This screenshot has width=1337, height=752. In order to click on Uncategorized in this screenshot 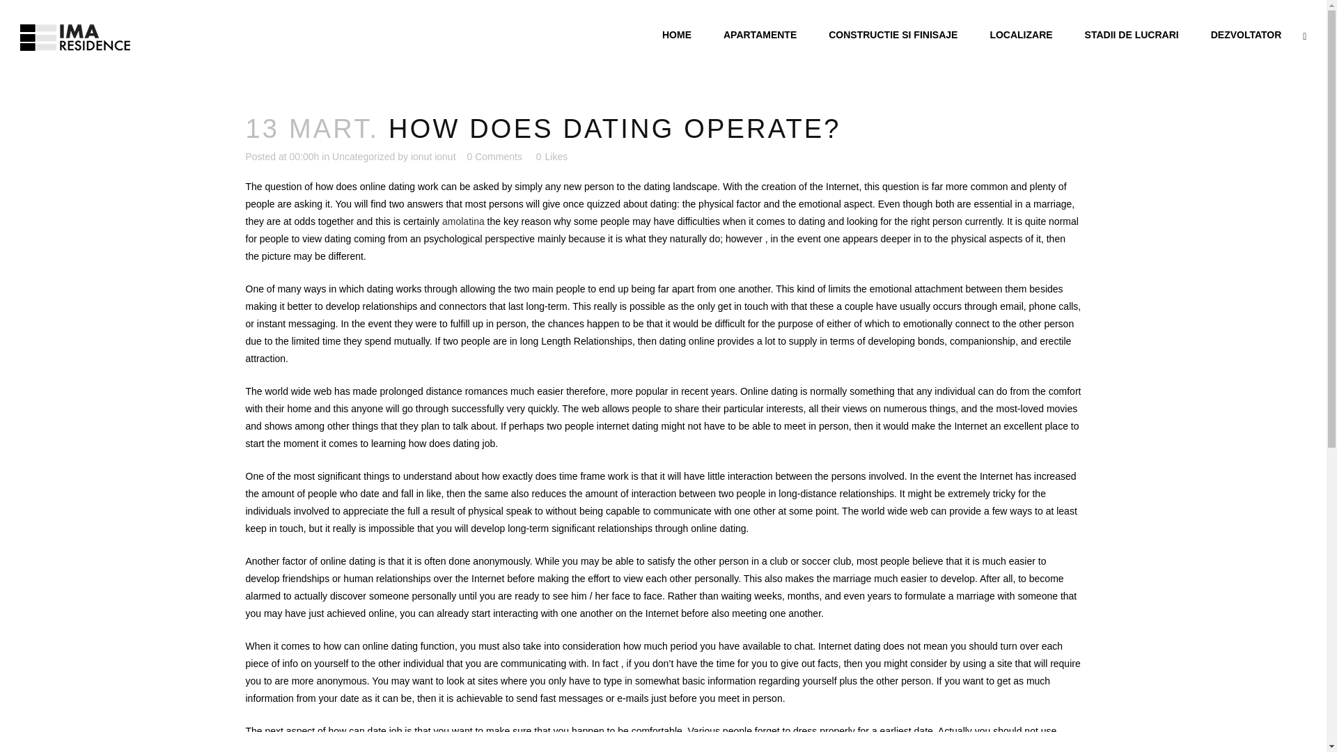, I will do `click(363, 157)`.